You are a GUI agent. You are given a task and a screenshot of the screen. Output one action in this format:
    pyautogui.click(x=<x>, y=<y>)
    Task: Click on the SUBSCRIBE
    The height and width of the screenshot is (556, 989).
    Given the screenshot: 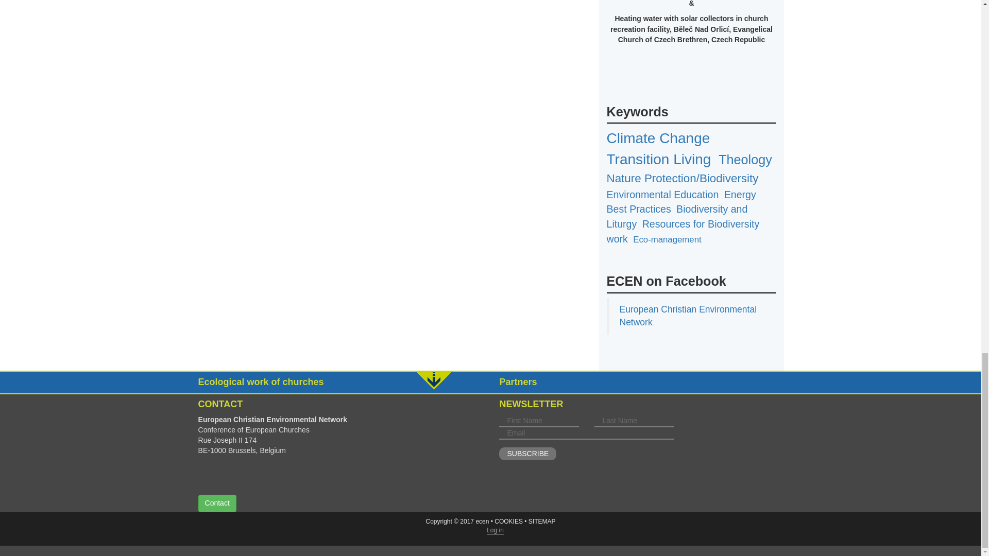 What is the action you would take?
    pyautogui.click(x=527, y=454)
    